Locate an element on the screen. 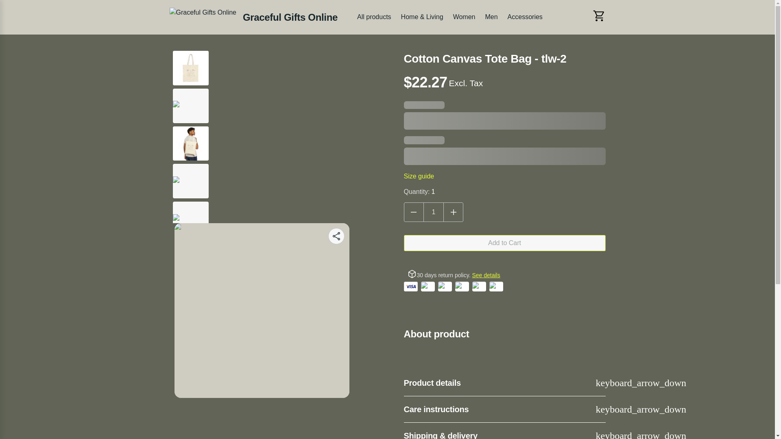  Cotton Canvas Tote Bag - tlw-2 product thumbnail image is located at coordinates (190, 143).